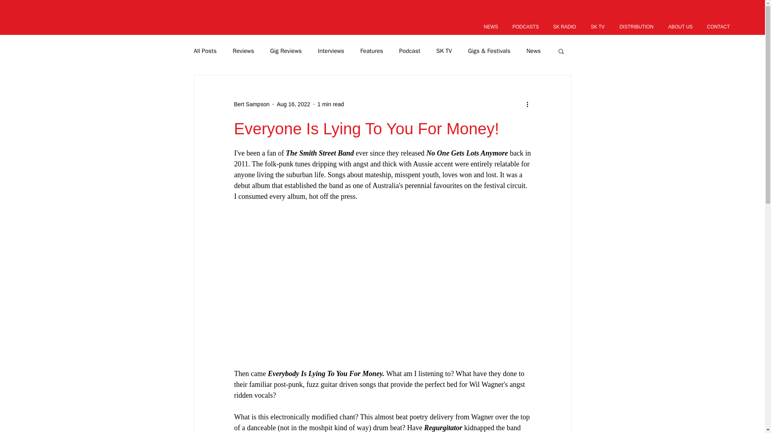  I want to click on ABOUT US, so click(680, 26).